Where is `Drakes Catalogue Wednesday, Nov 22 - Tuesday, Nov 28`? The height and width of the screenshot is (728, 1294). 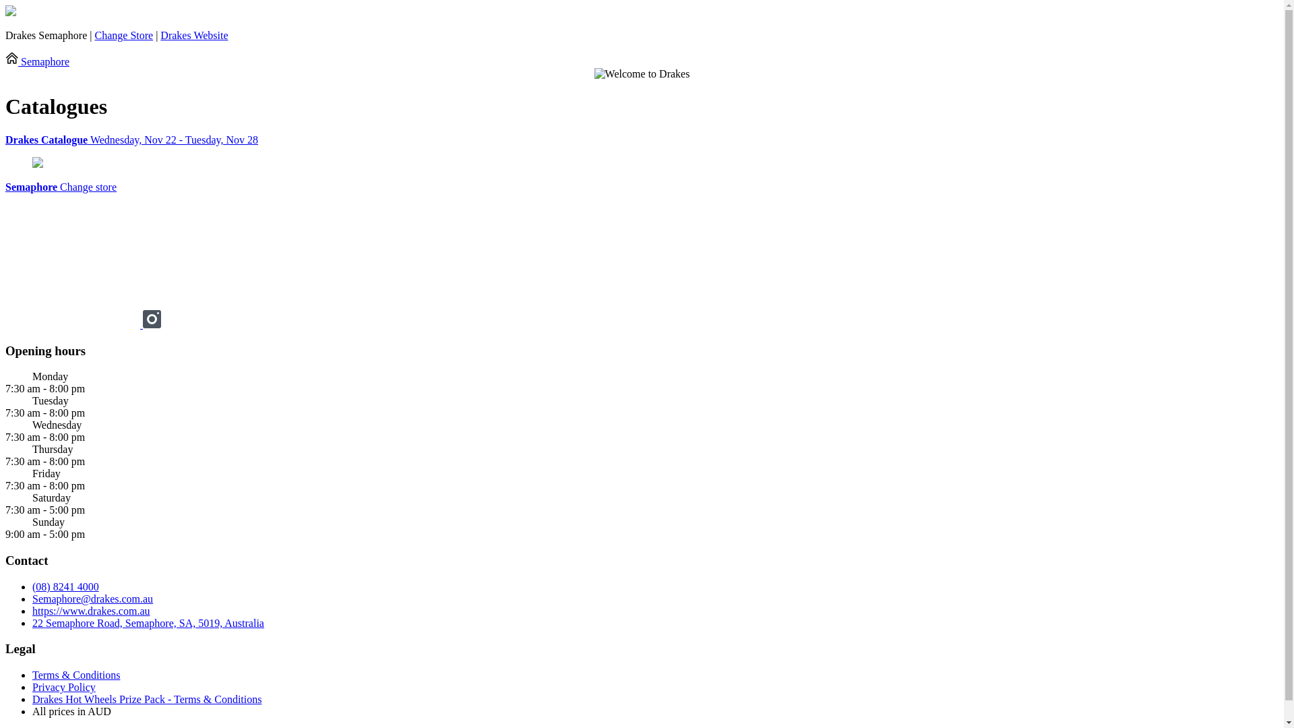 Drakes Catalogue Wednesday, Nov 22 - Tuesday, Nov 28 is located at coordinates (642, 140).